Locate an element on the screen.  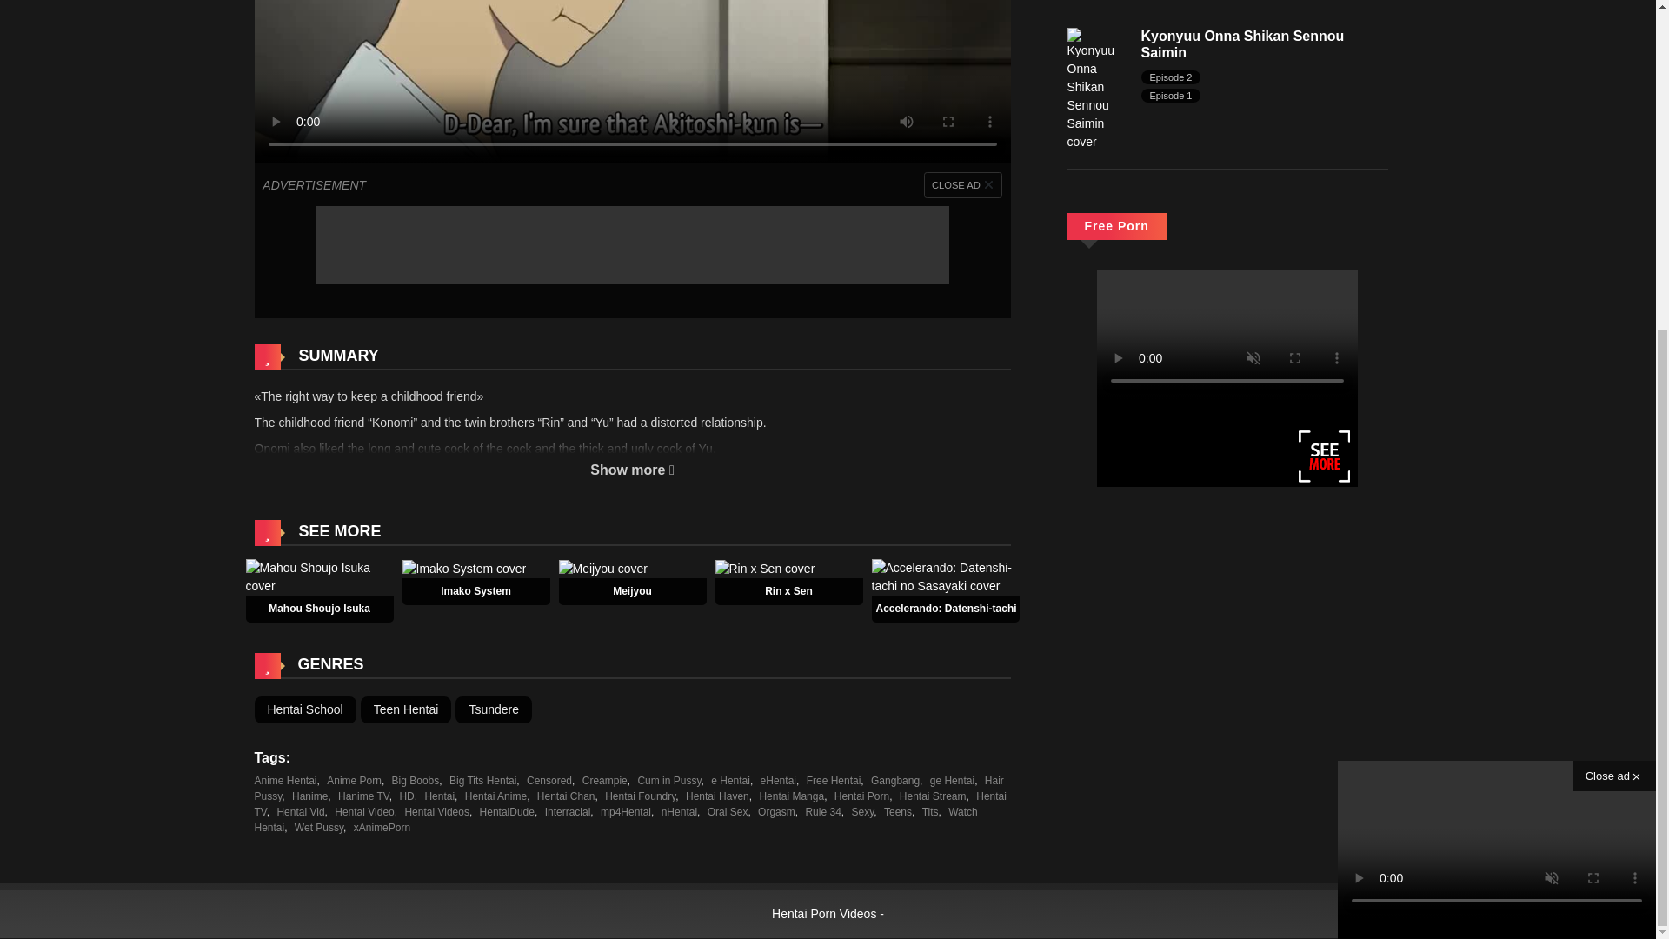
Accelerando: Datenshi-tachi no Sasayaki is located at coordinates (978, 609).